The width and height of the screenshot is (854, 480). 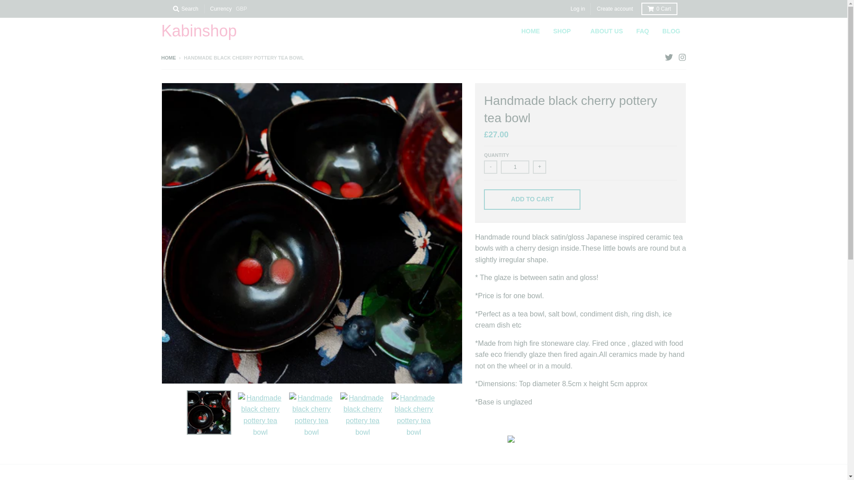 I want to click on Instagram - Kabinshop , so click(x=681, y=57).